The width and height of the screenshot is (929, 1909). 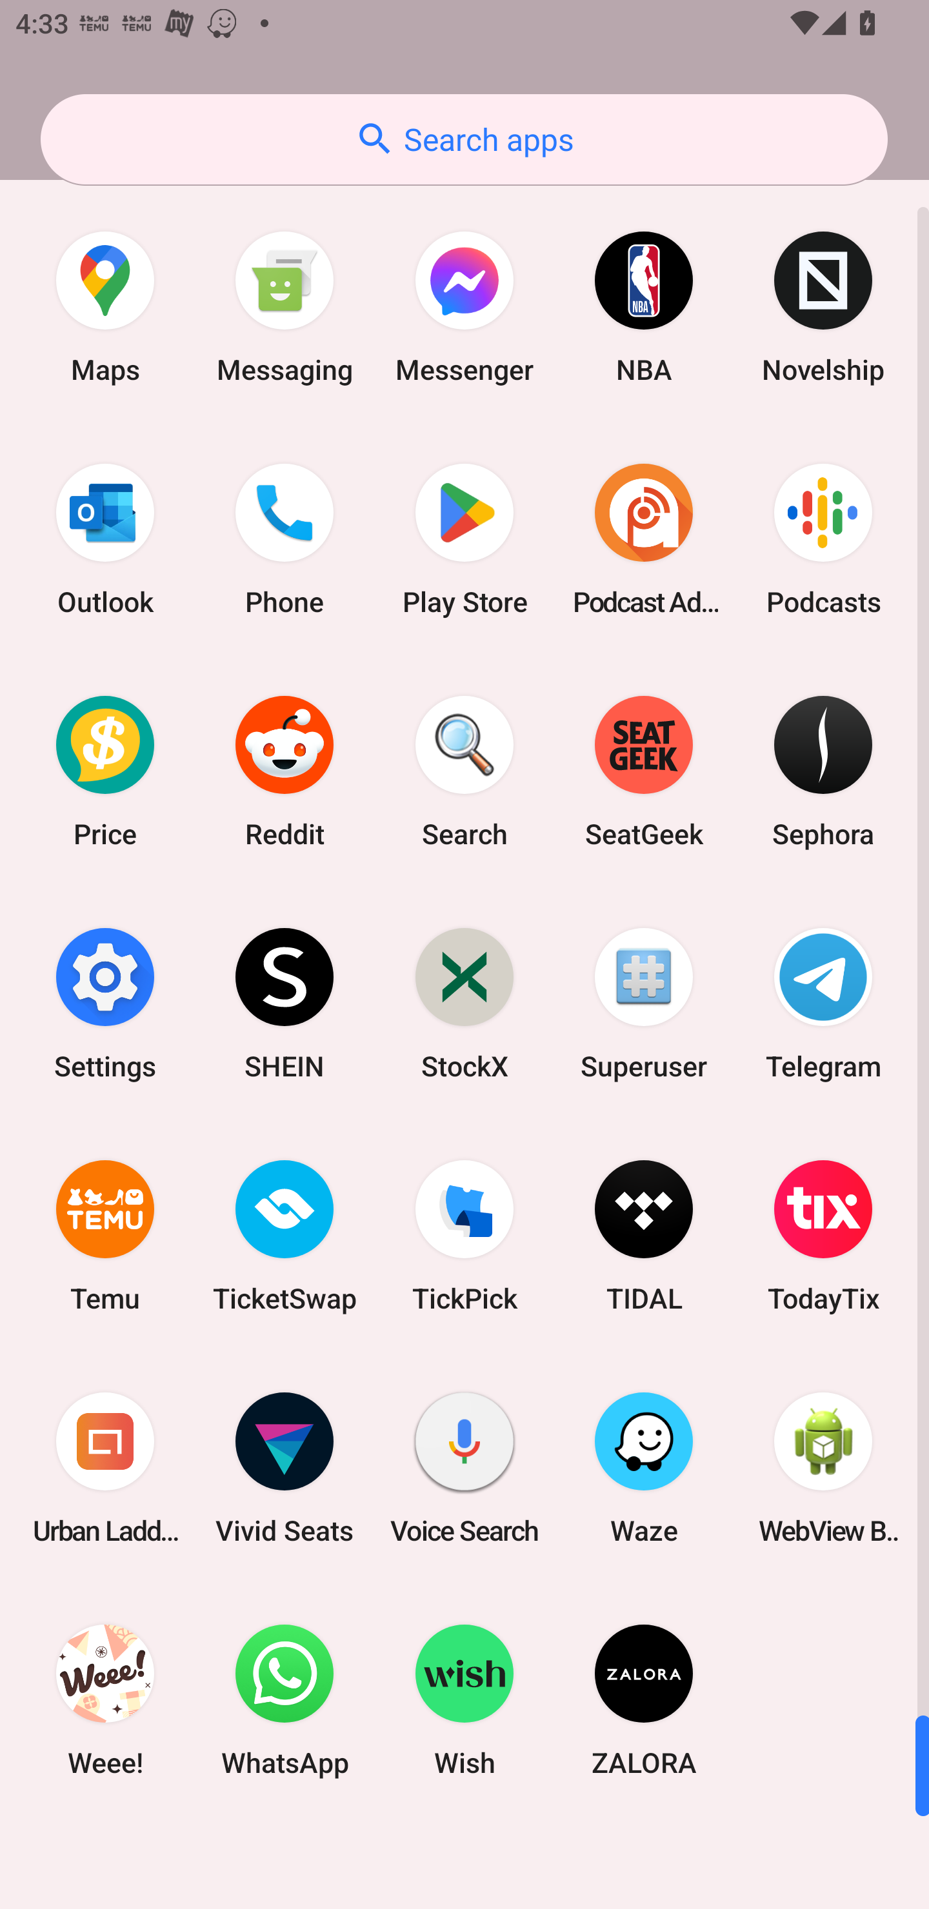 What do you see at coordinates (823, 1234) in the screenshot?
I see `TodayTix` at bounding box center [823, 1234].